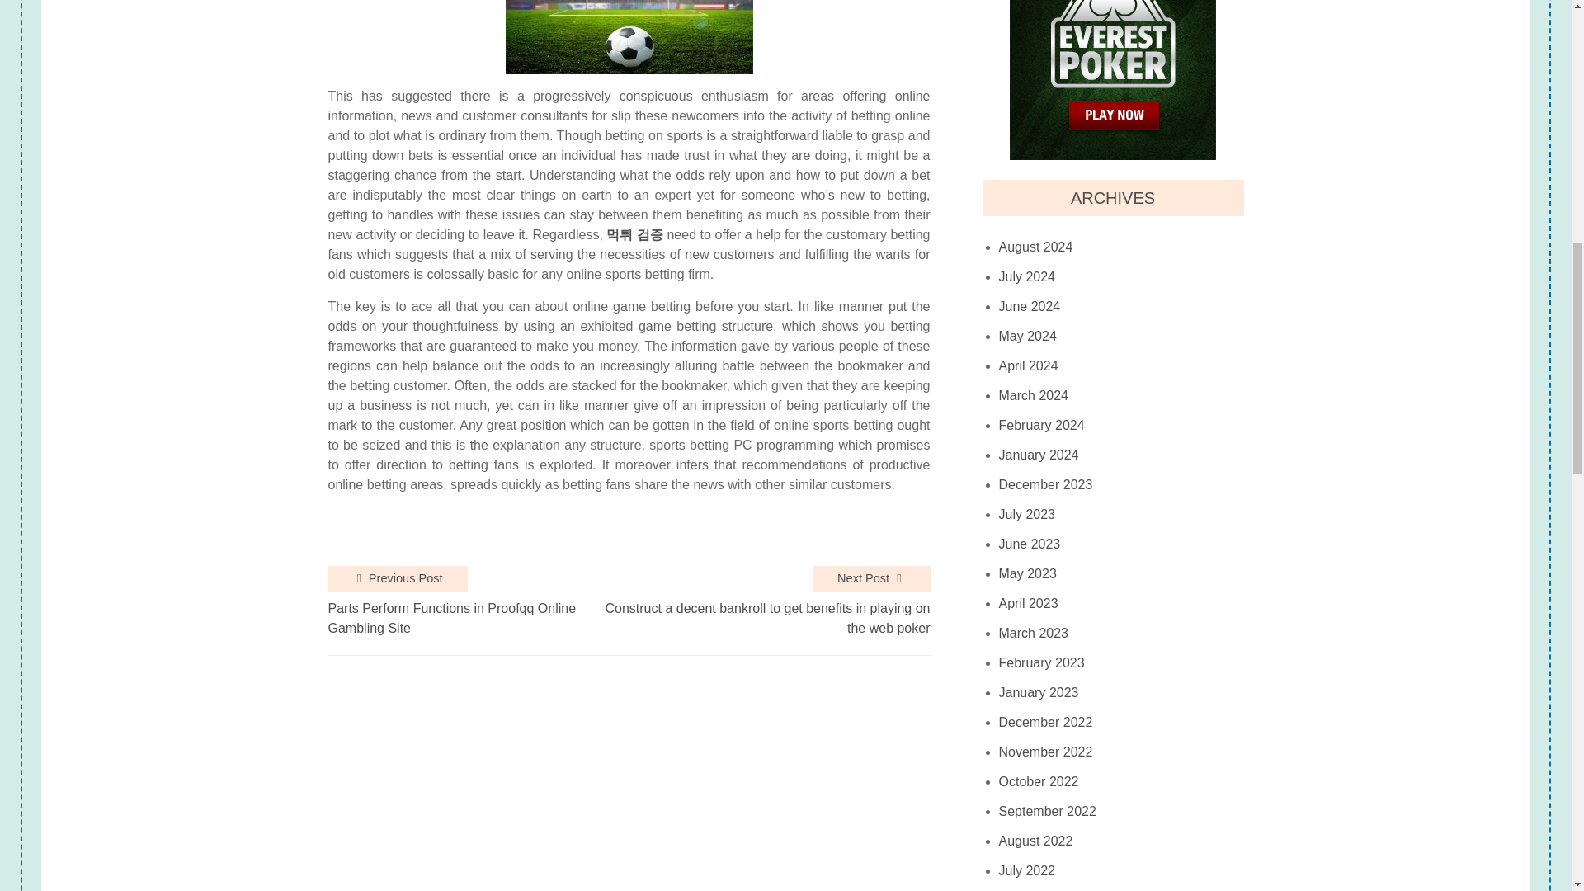 The image size is (1584, 891). Describe the element at coordinates (1039, 455) in the screenshot. I see `January 2024` at that location.